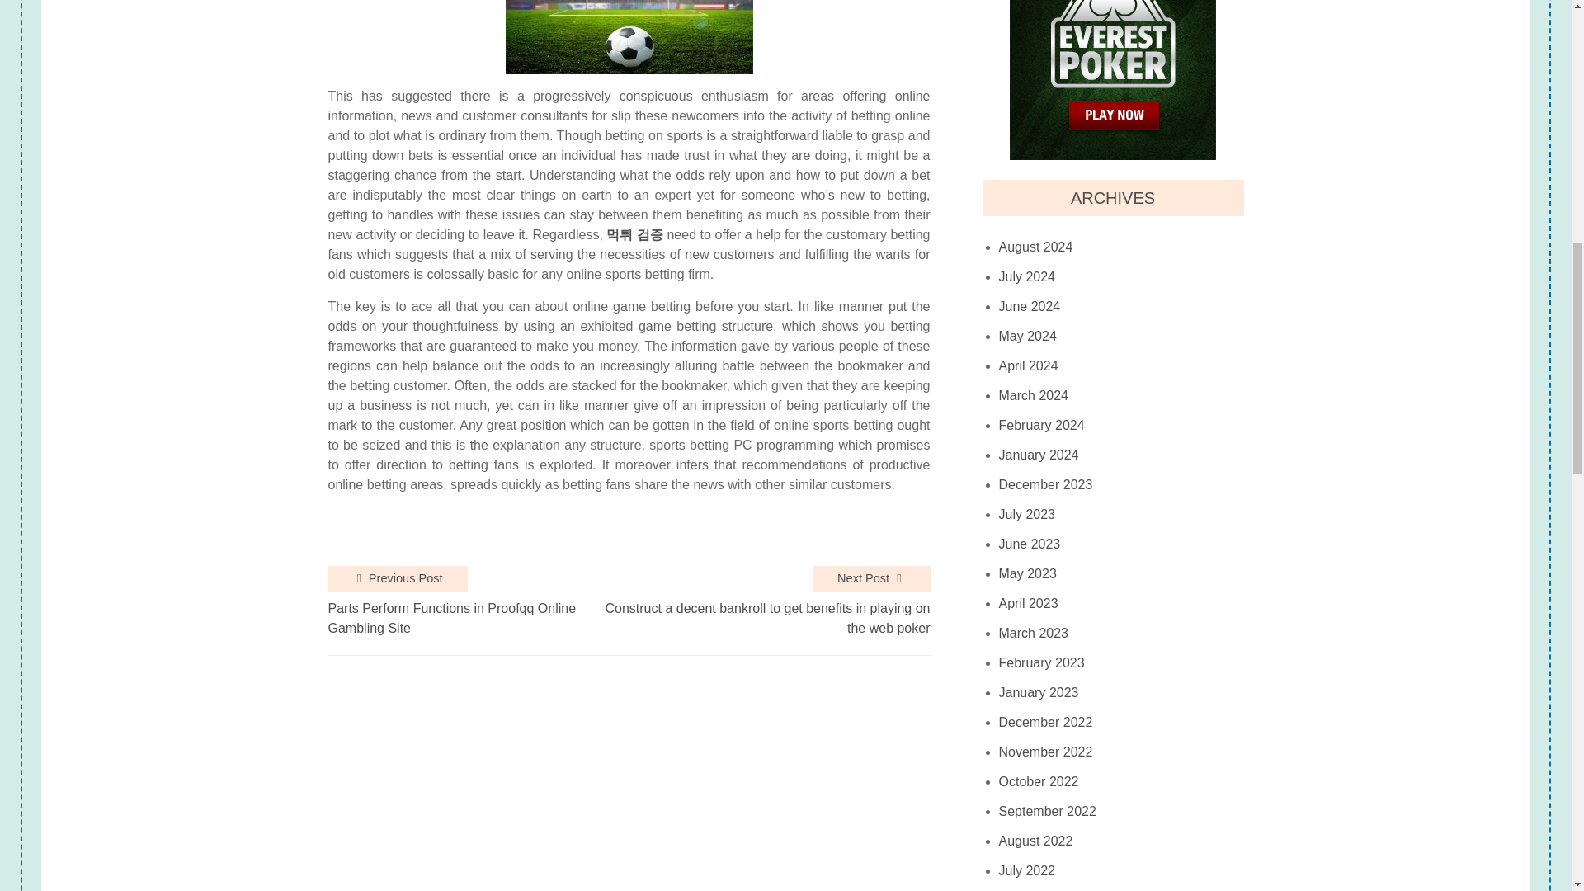 The image size is (1584, 891). Describe the element at coordinates (1039, 455) in the screenshot. I see `January 2024` at that location.